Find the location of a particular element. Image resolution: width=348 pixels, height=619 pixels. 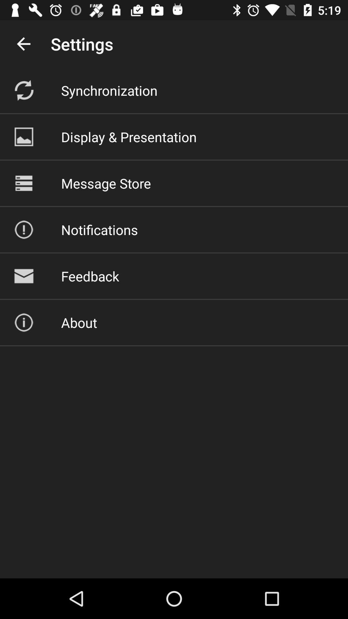

open item below the notifications item is located at coordinates (90, 276).